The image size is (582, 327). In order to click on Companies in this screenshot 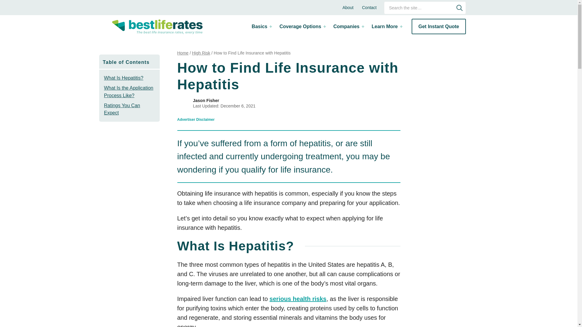, I will do `click(348, 26)`.